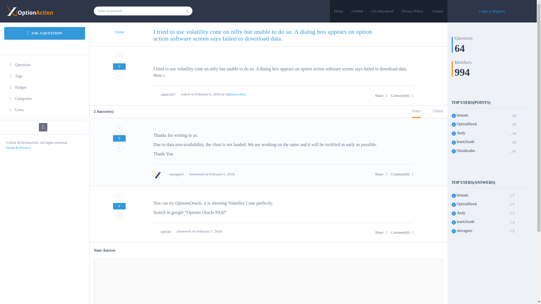 The width and height of the screenshot is (541, 304). I want to click on OA-Download, so click(382, 11).